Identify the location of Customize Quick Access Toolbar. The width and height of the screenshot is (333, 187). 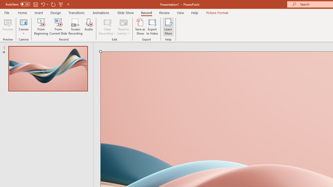
(68, 4).